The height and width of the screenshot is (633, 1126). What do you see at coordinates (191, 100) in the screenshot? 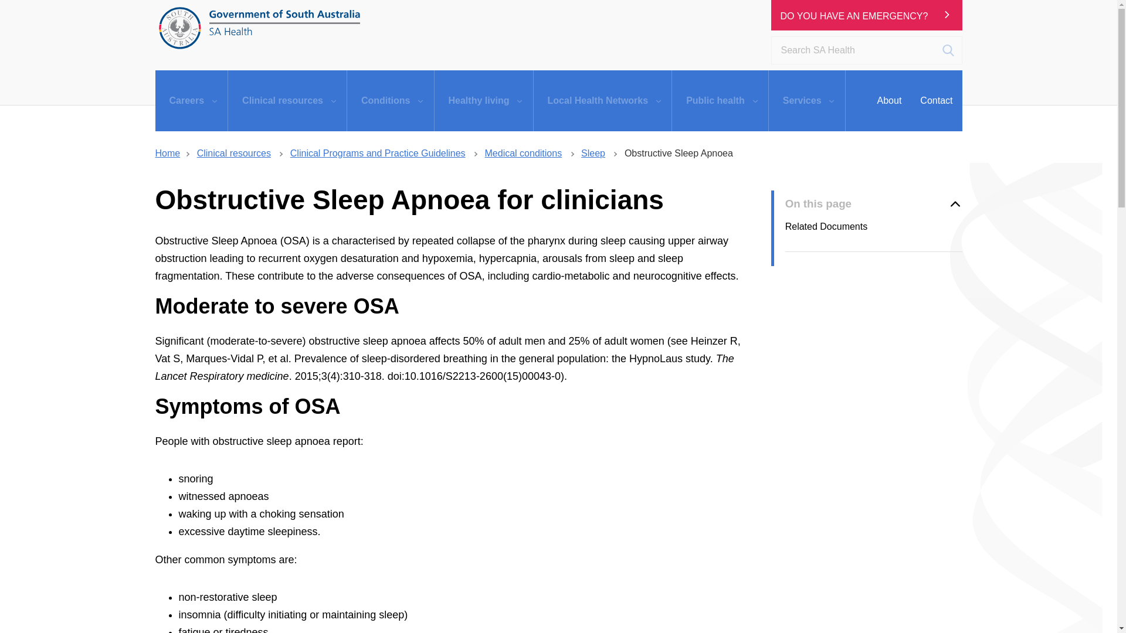
I see `Careers` at bounding box center [191, 100].